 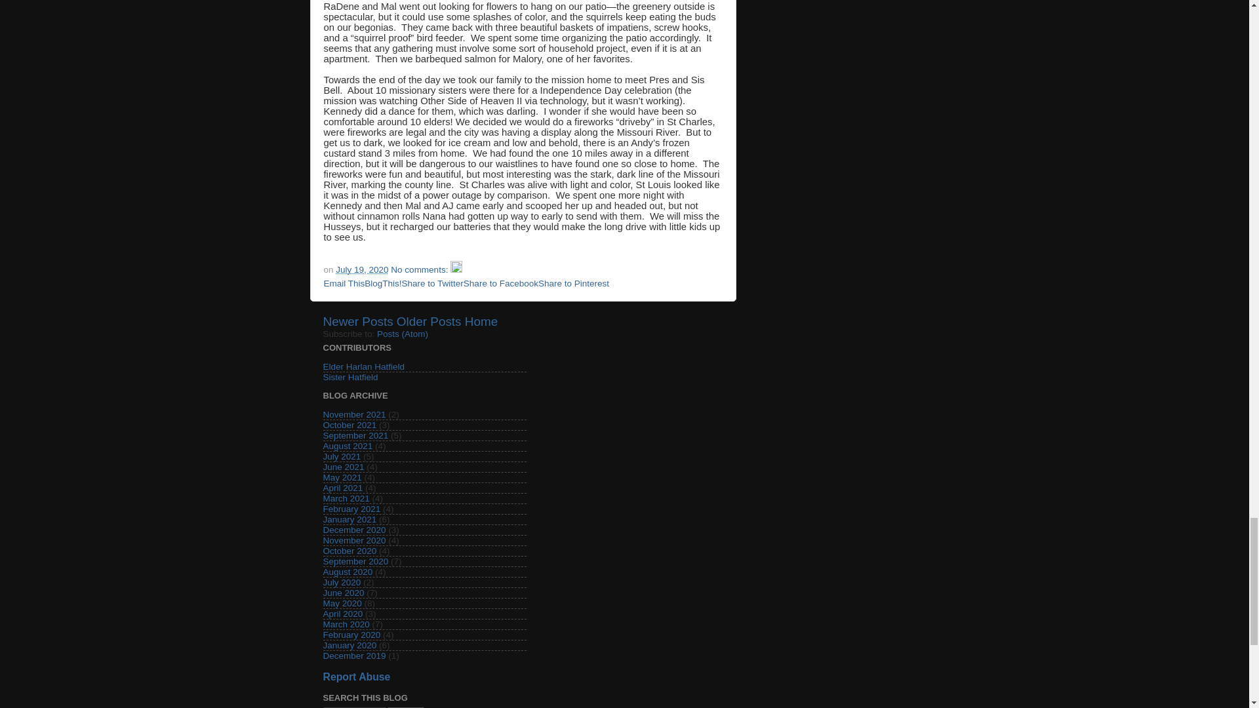 What do you see at coordinates (355, 435) in the screenshot?
I see `September 2021` at bounding box center [355, 435].